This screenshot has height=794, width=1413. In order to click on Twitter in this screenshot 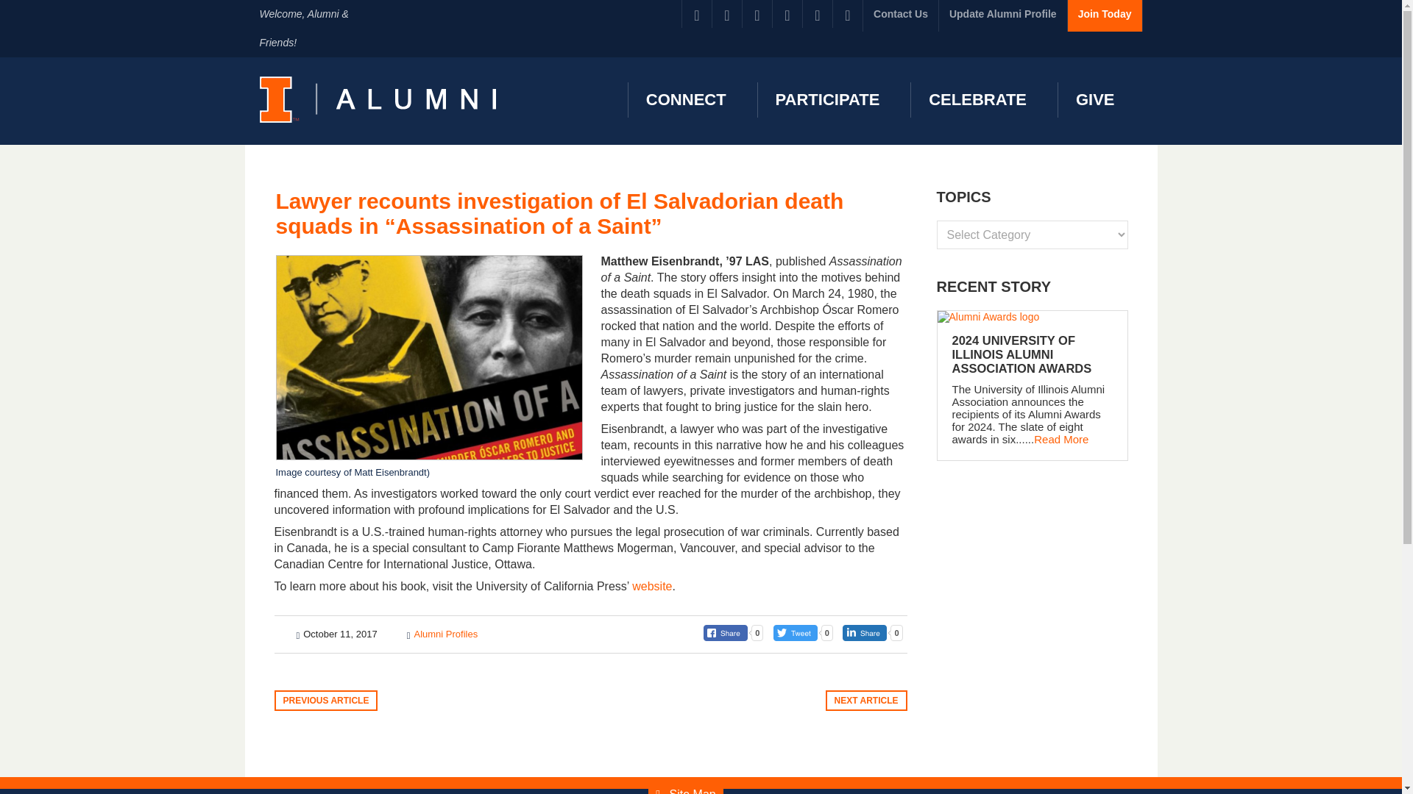, I will do `click(727, 13)`.